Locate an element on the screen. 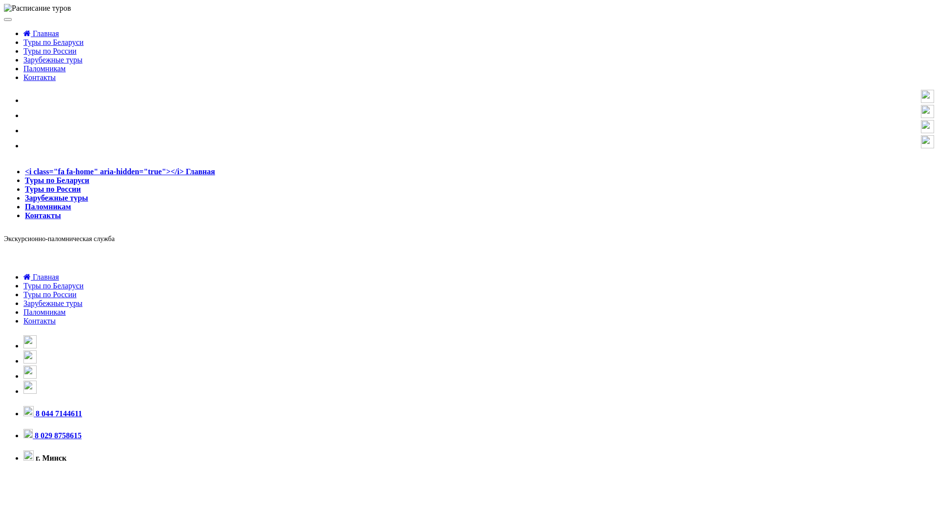 This screenshot has width=938, height=527. Toggle navigation is located at coordinates (8, 20).